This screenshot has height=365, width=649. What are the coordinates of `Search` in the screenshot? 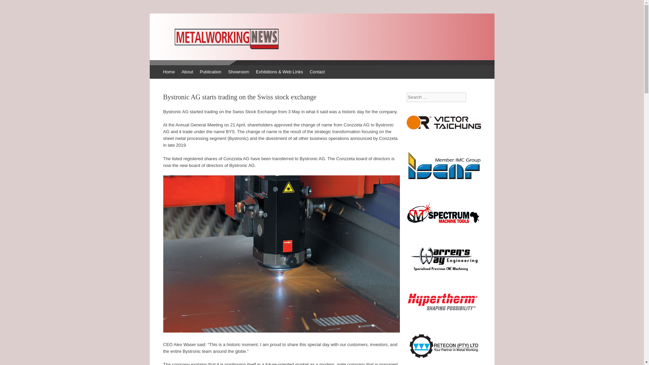 It's located at (10, 7).